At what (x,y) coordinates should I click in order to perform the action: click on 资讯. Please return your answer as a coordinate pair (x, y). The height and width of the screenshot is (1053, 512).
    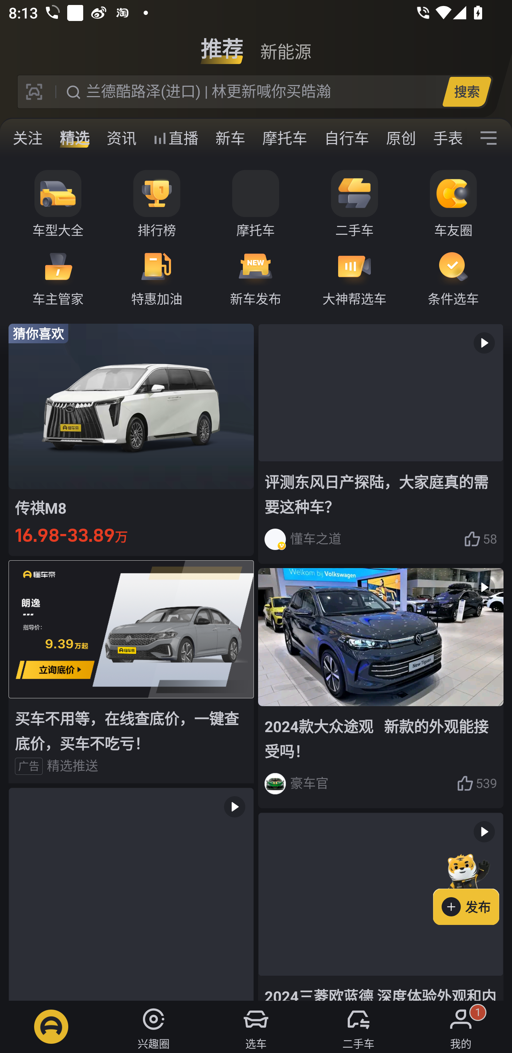
    Looking at the image, I should click on (122, 138).